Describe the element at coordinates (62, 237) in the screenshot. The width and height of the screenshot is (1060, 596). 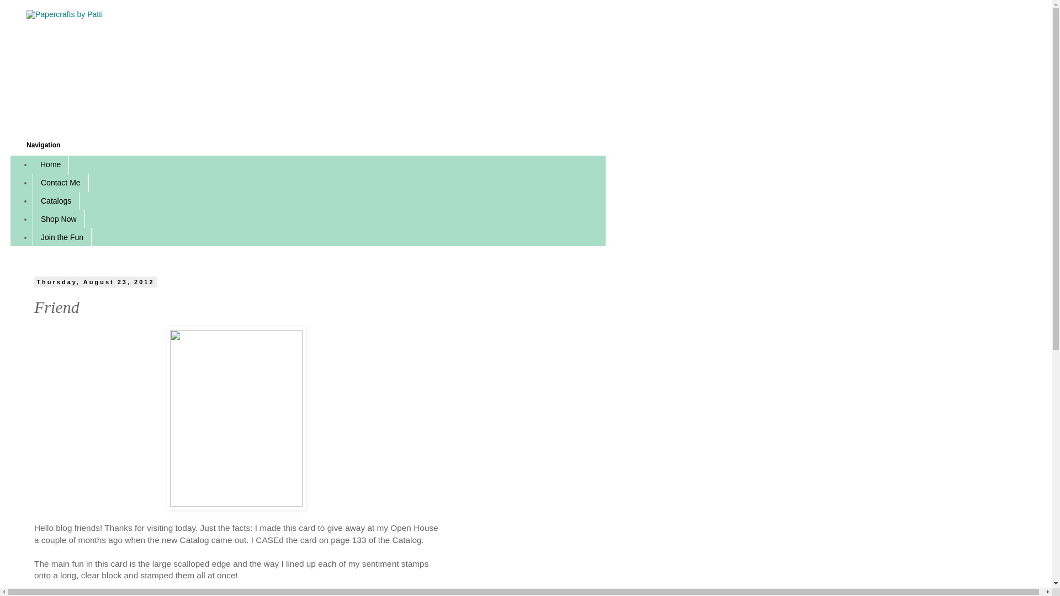
I see `Join the Fun` at that location.